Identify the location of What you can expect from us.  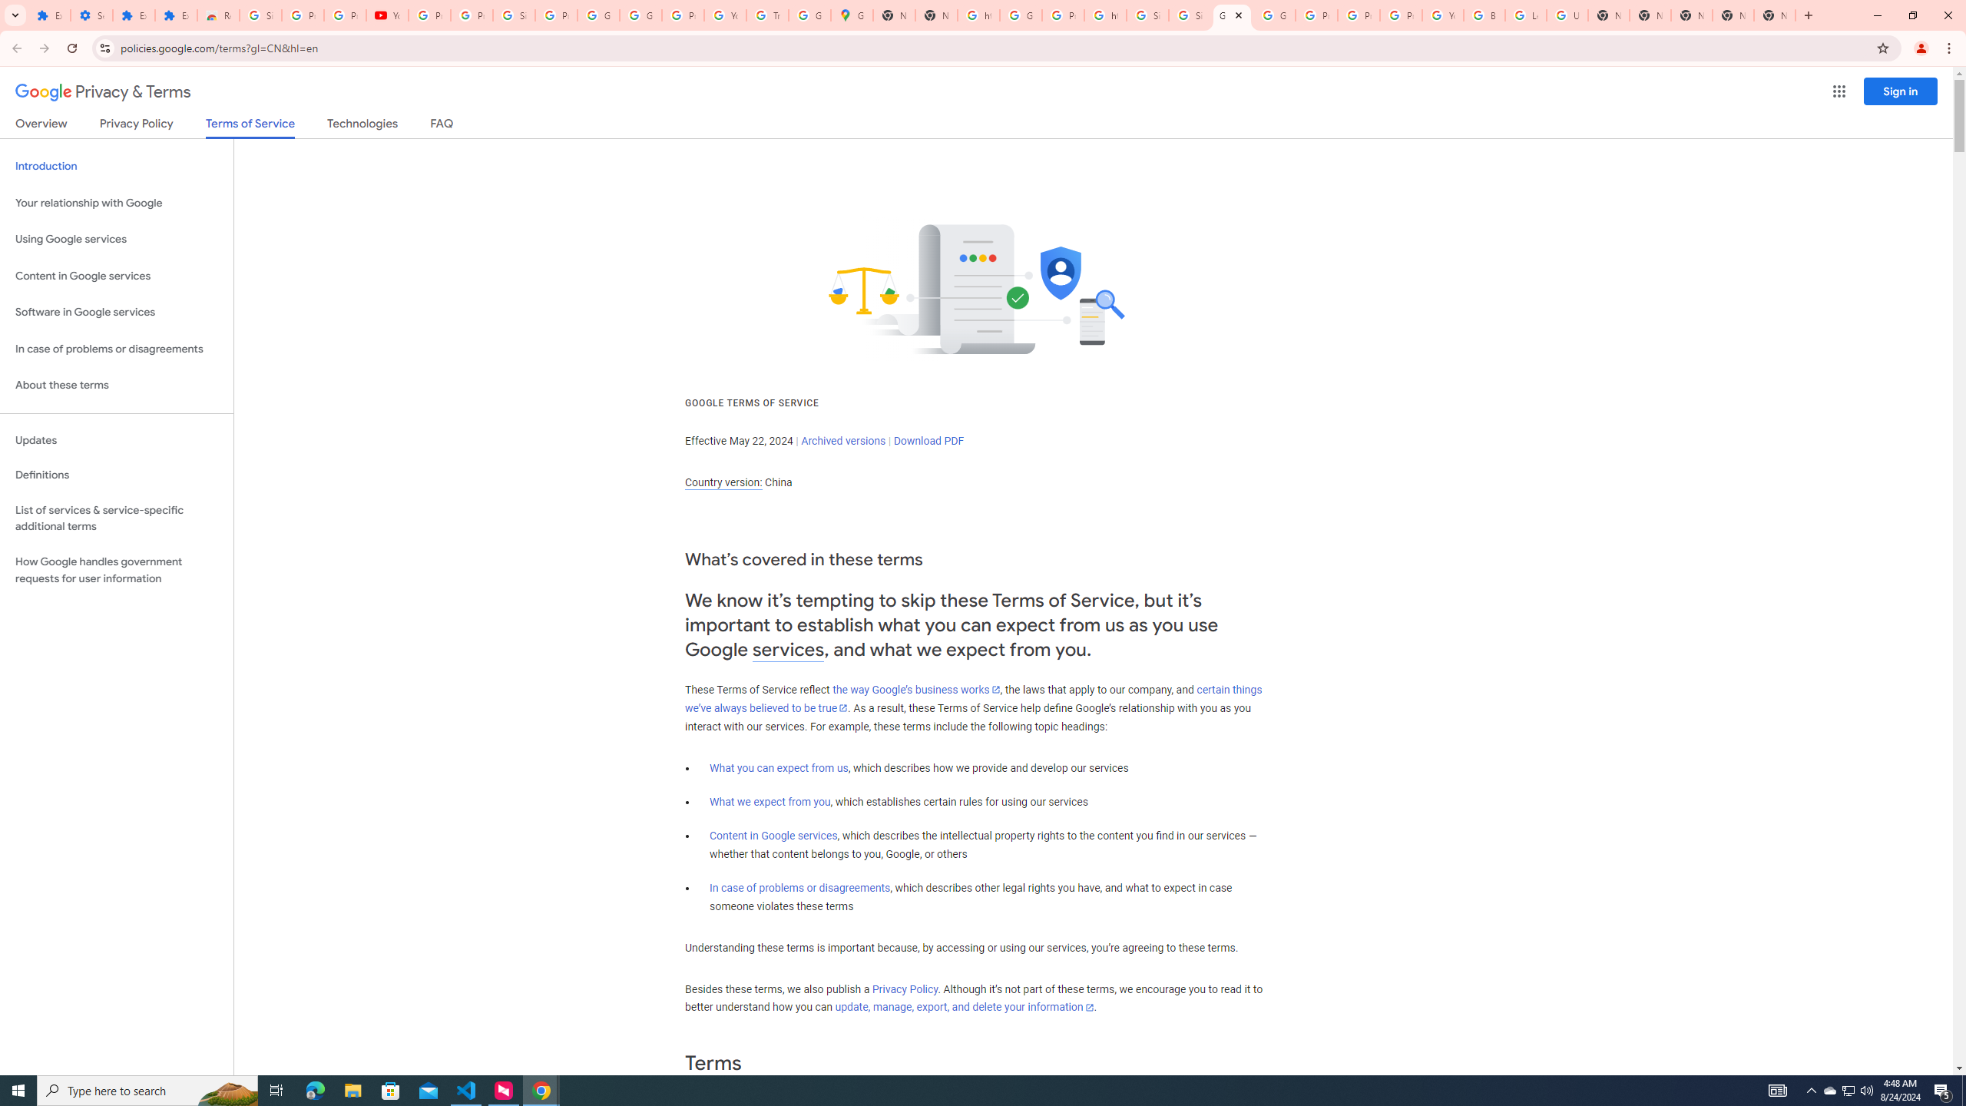
(779, 768).